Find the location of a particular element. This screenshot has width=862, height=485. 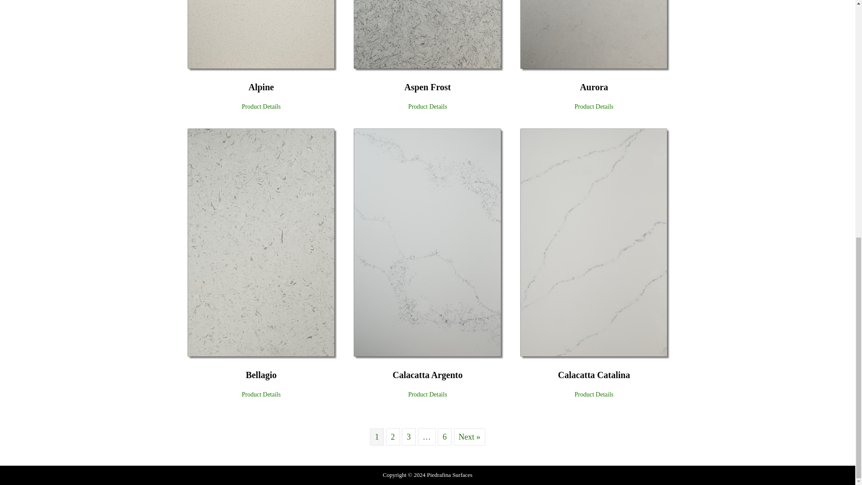

Aspen Frost is located at coordinates (427, 107).